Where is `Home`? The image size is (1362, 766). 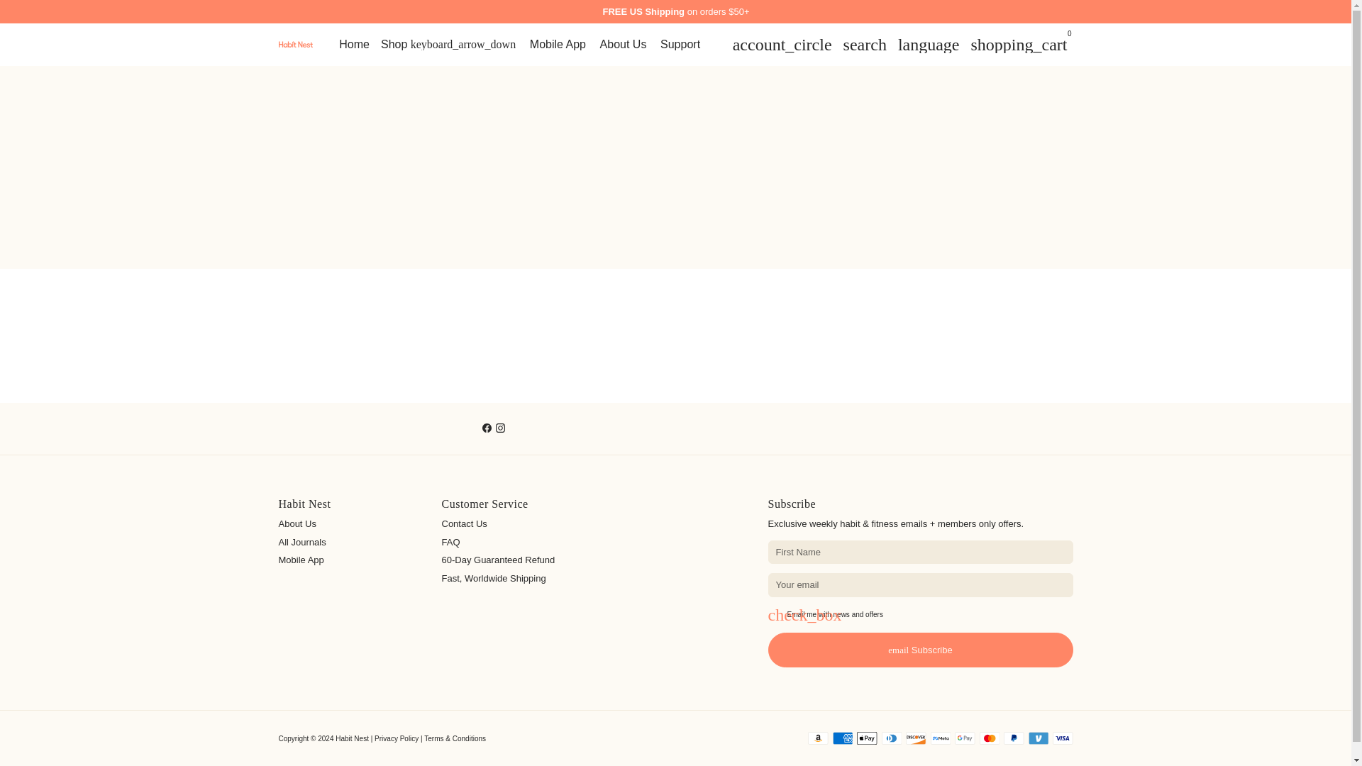 Home is located at coordinates (355, 44).